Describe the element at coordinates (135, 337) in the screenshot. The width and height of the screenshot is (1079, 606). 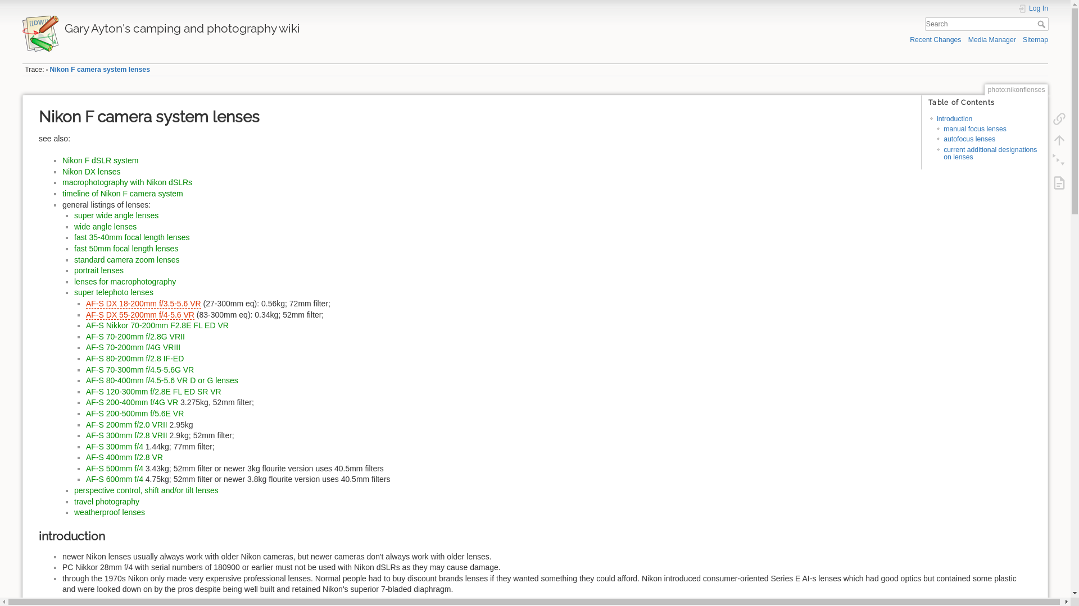
I see `AF-S 70-200mm f/2.8G VRII` at that location.